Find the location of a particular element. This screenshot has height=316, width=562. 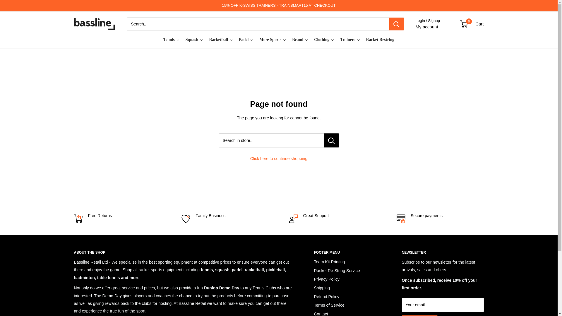

Padel is located at coordinates (472, 24).